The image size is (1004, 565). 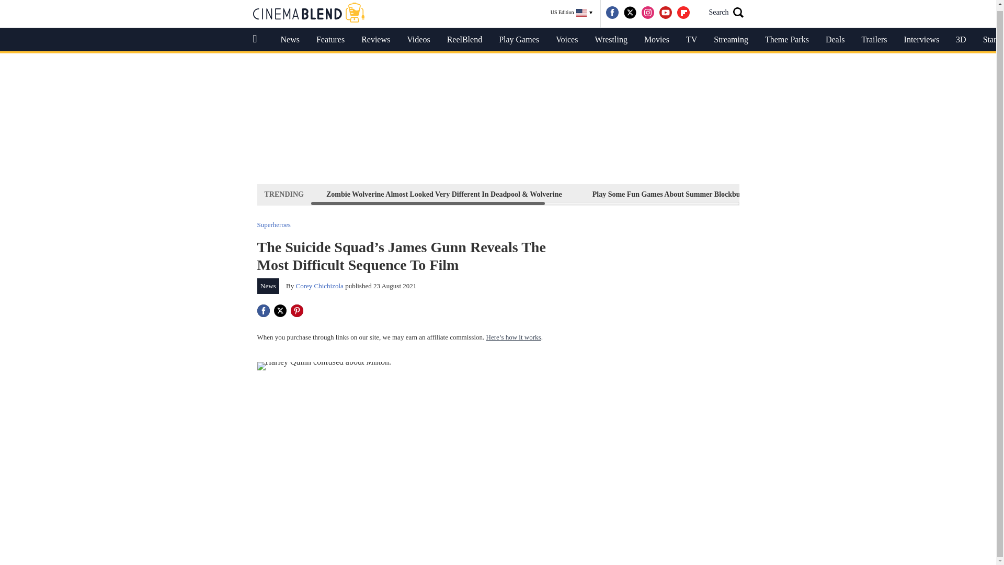 I want to click on Streaming, so click(x=731, y=40).